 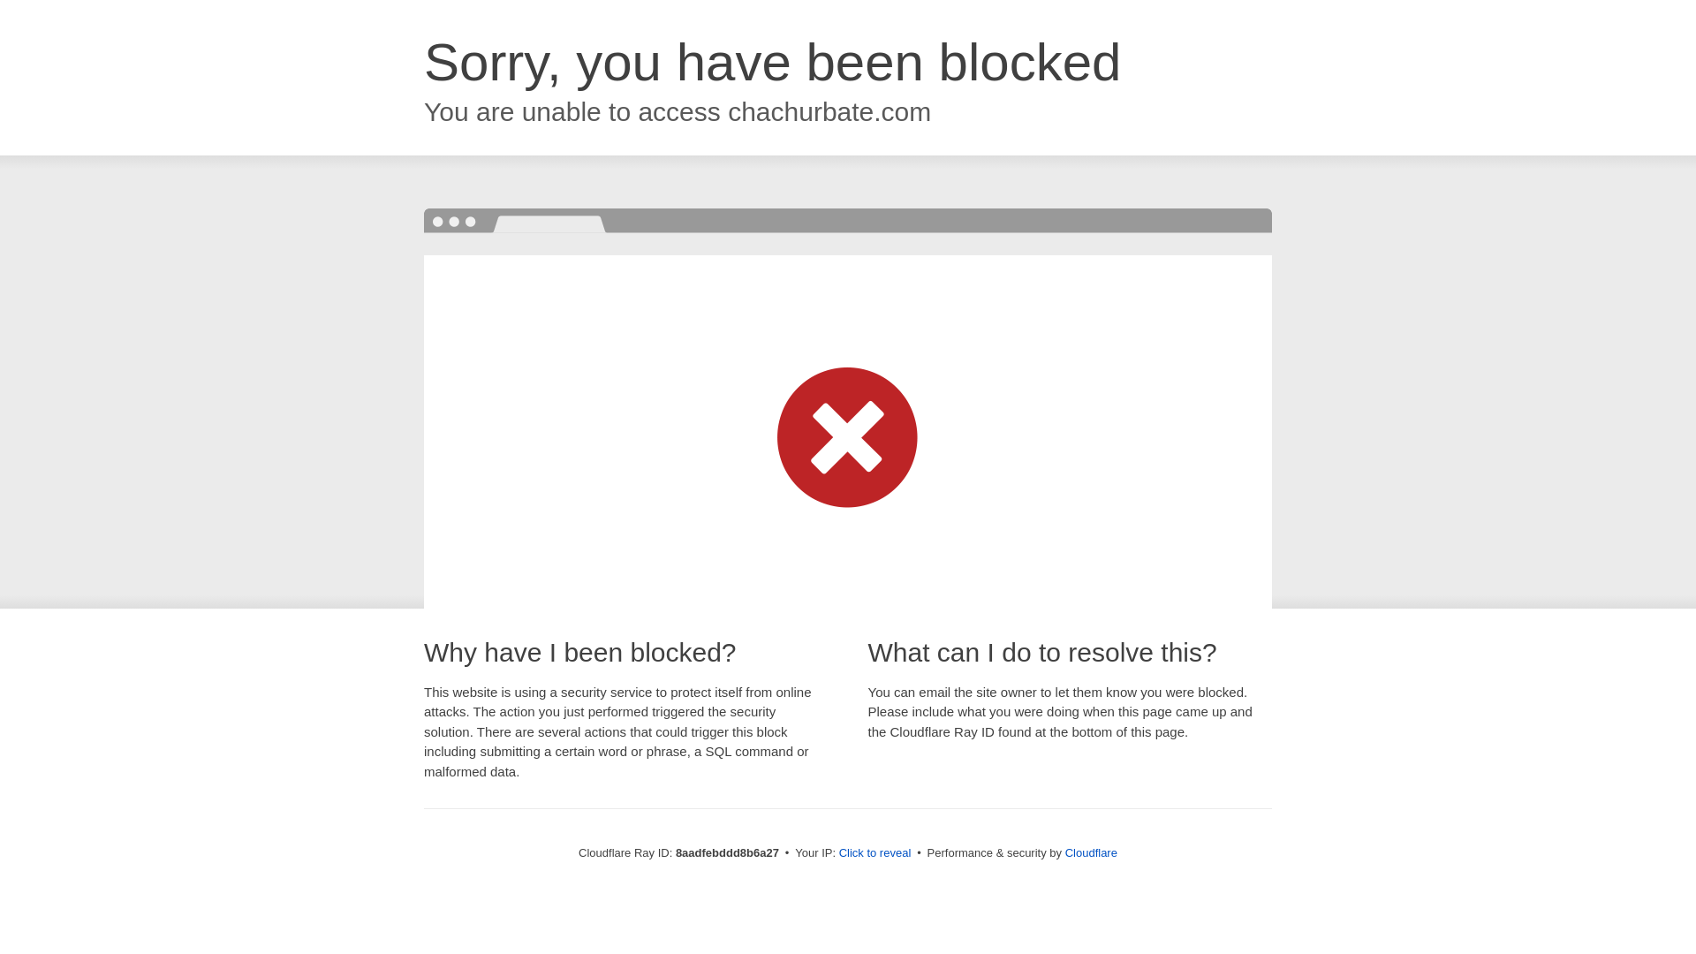 What do you see at coordinates (875, 853) in the screenshot?
I see `Click to reveal` at bounding box center [875, 853].